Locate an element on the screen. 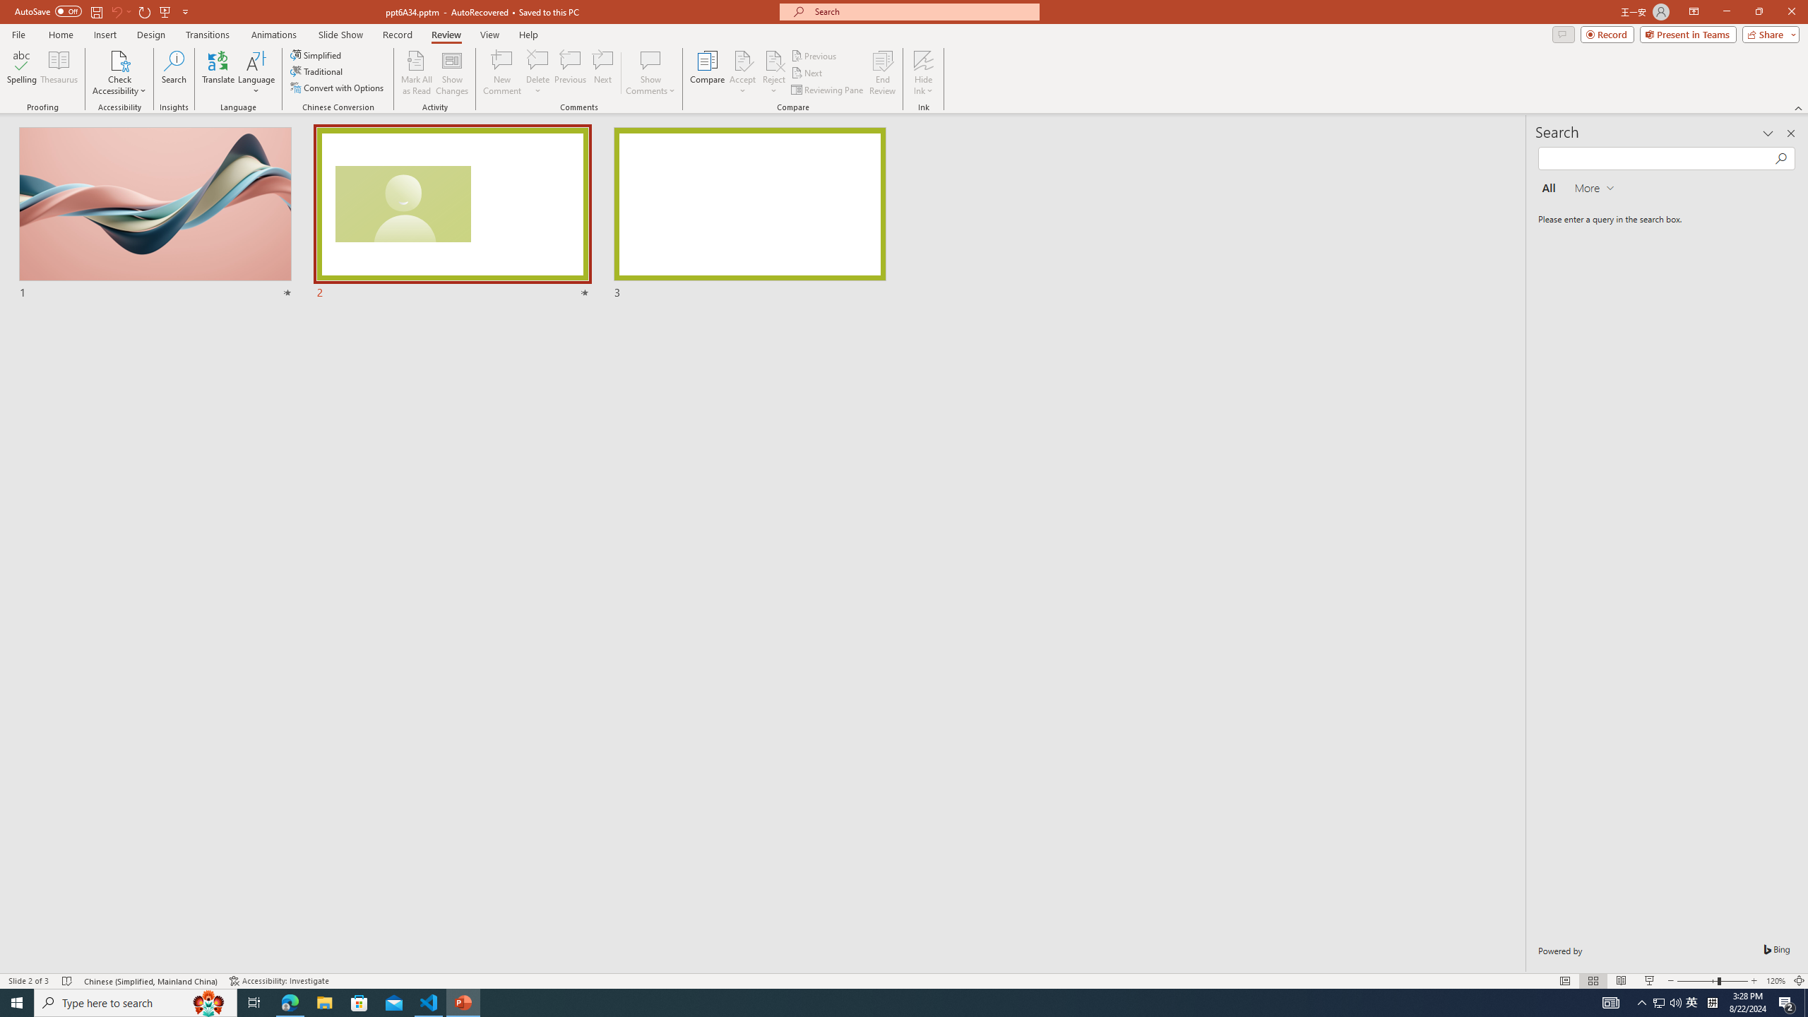 This screenshot has width=1808, height=1017. Mark All as Read is located at coordinates (417, 73).